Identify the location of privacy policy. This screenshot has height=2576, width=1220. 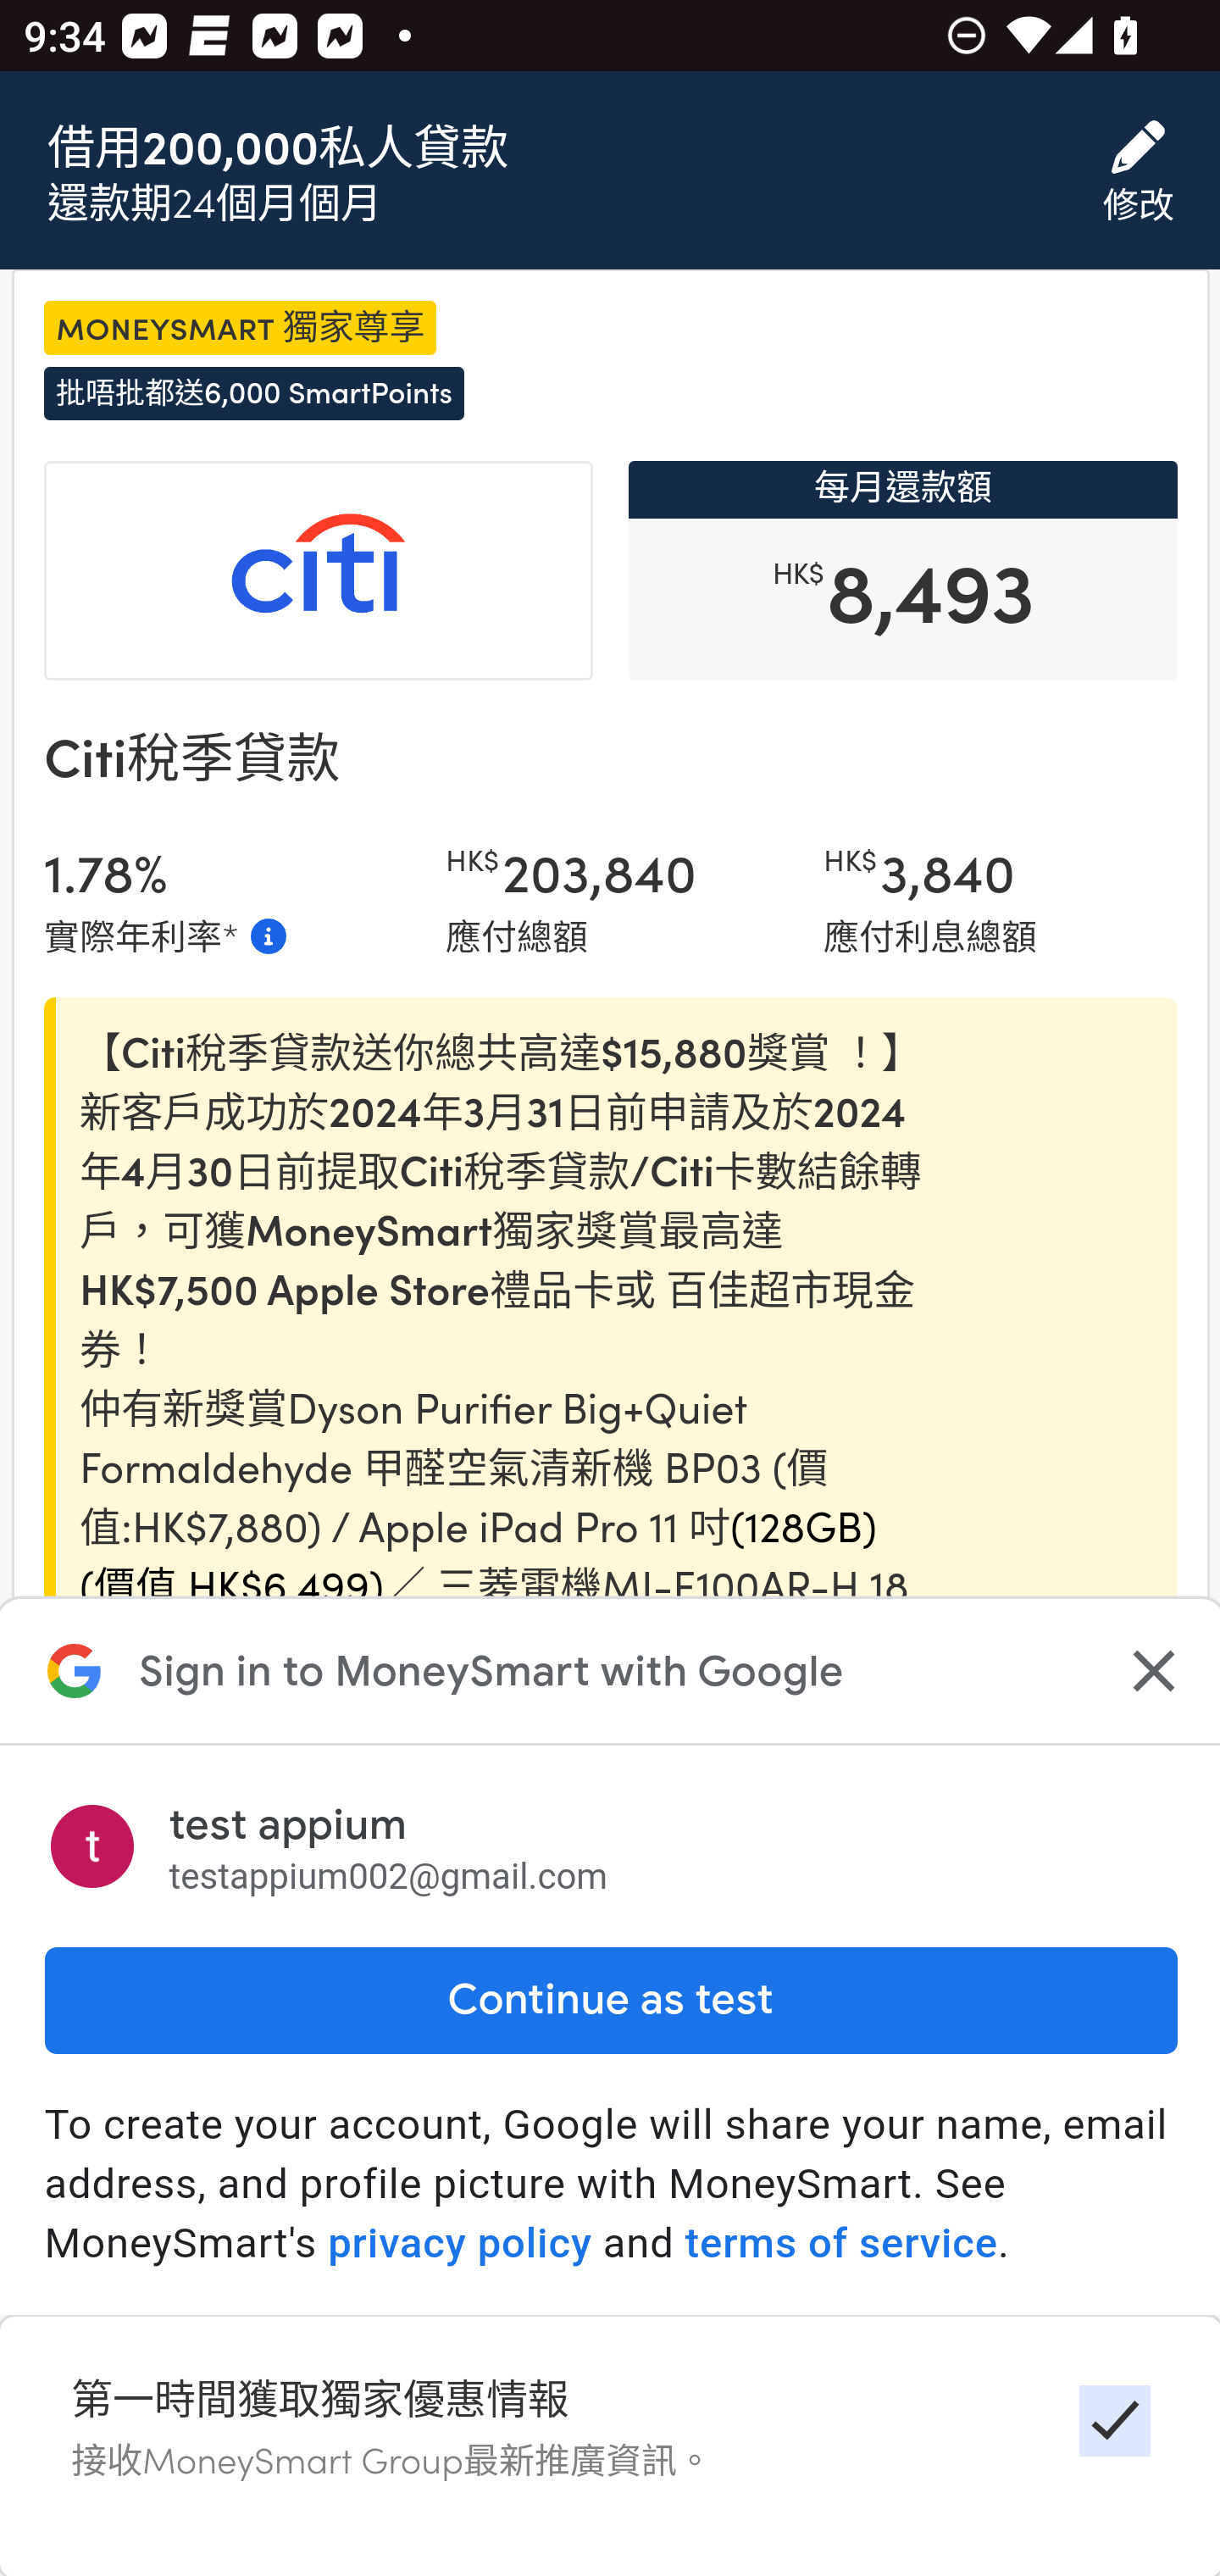
(459, 2244).